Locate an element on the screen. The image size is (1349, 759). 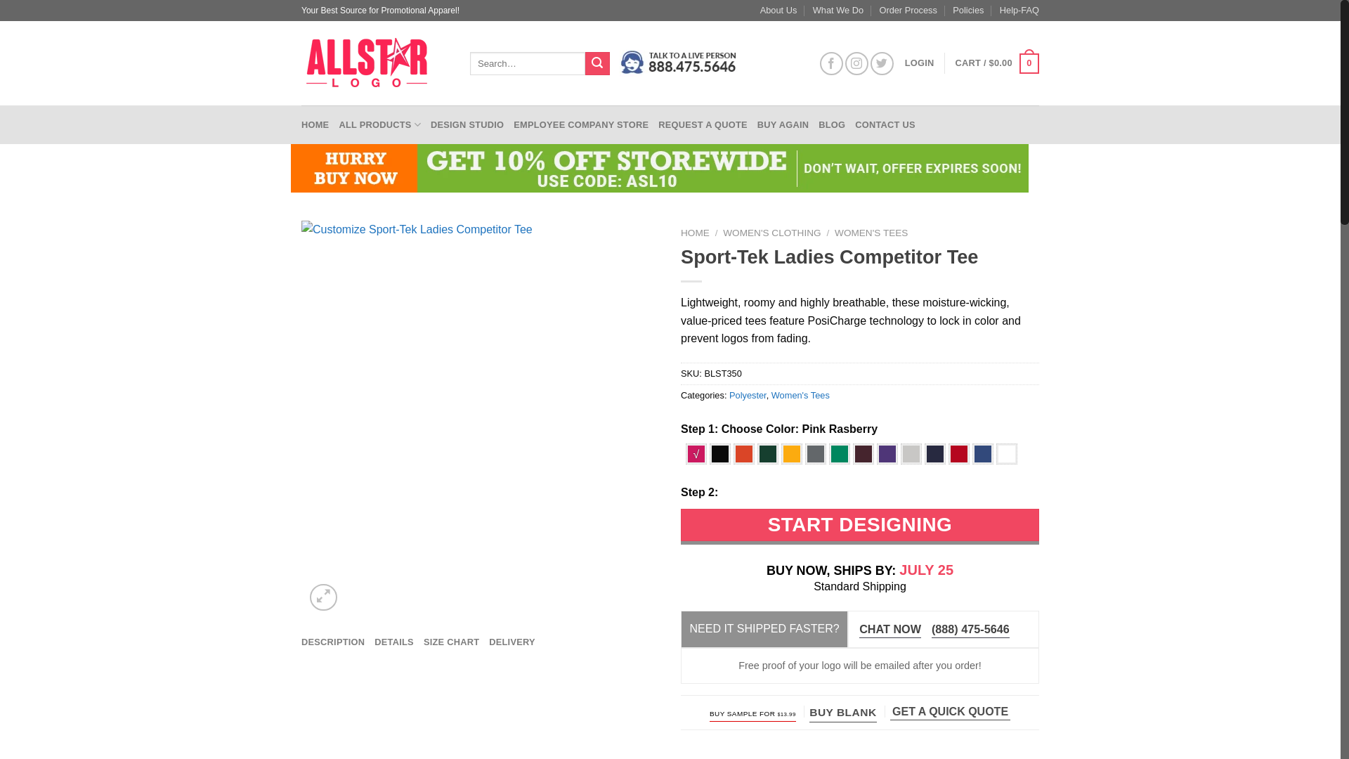
What We Do is located at coordinates (838, 11).